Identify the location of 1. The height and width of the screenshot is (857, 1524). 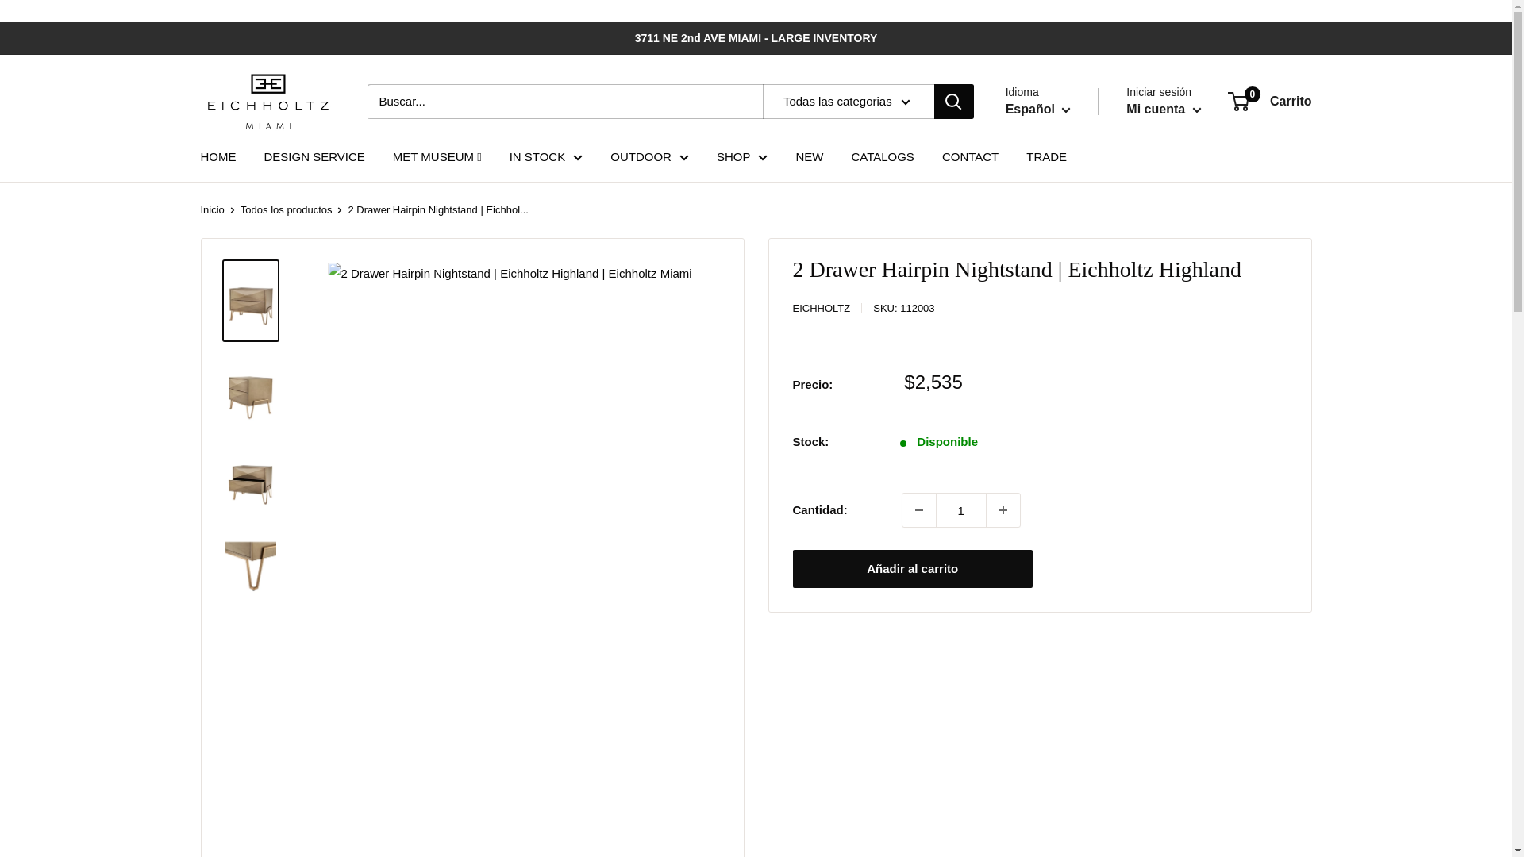
(960, 510).